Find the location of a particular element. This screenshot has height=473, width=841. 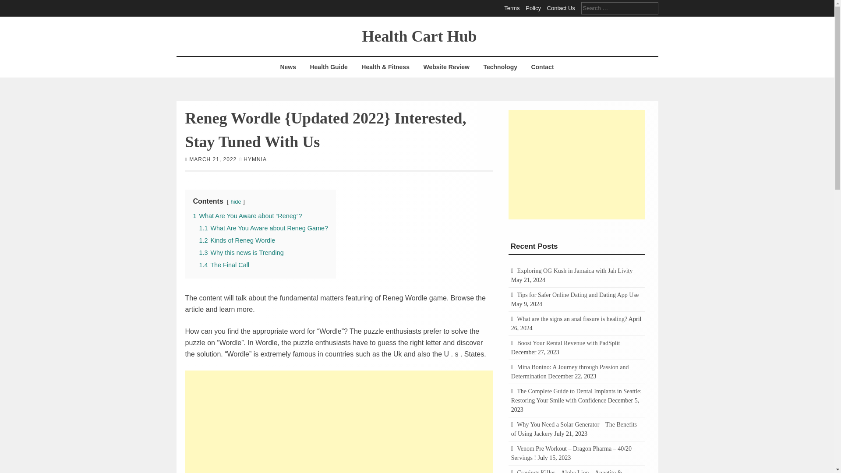

1.2 Kinds of Reneg Wordle is located at coordinates (237, 240).